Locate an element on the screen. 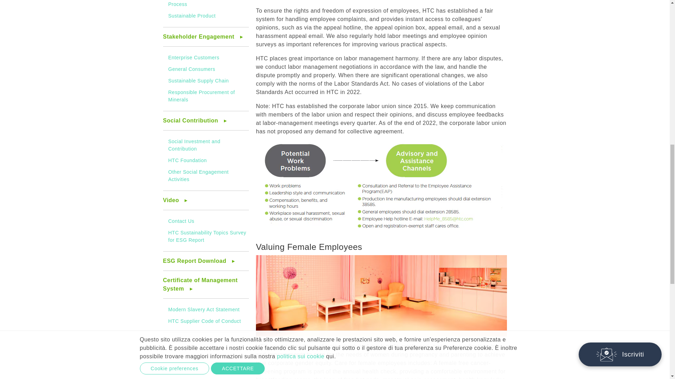 The width and height of the screenshot is (675, 379). Responsible Procurement of Minerals is located at coordinates (201, 95).